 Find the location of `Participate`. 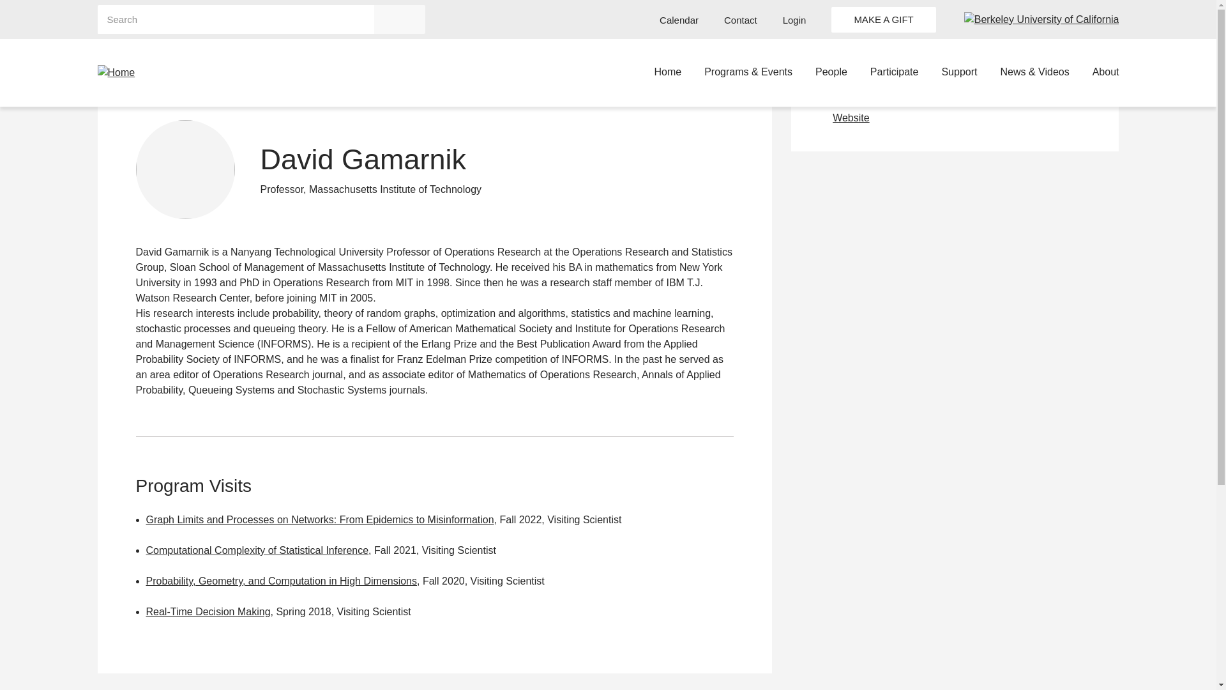

Participate is located at coordinates (894, 73).